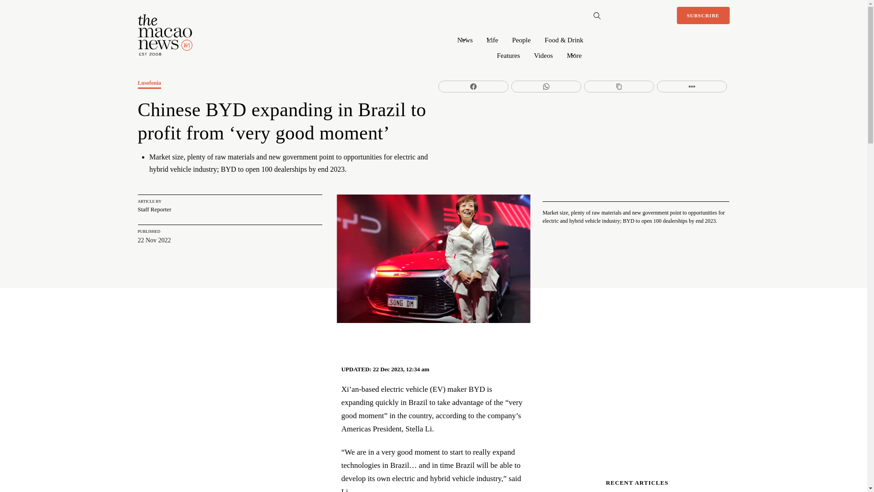 This screenshot has height=492, width=874. I want to click on Share on Facebook, so click(473, 87).